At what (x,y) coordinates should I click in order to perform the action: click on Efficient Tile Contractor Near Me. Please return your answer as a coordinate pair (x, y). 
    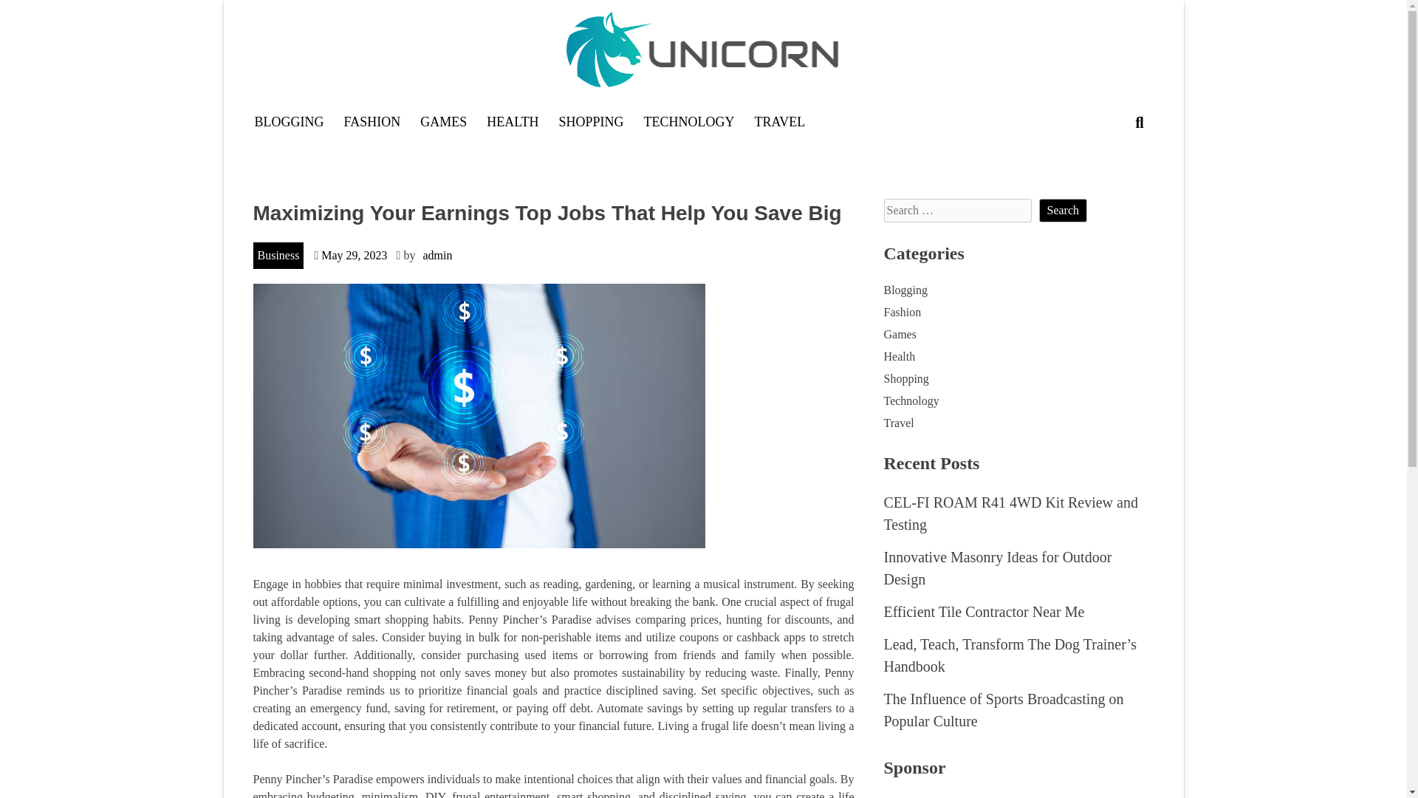
    Looking at the image, I should click on (984, 612).